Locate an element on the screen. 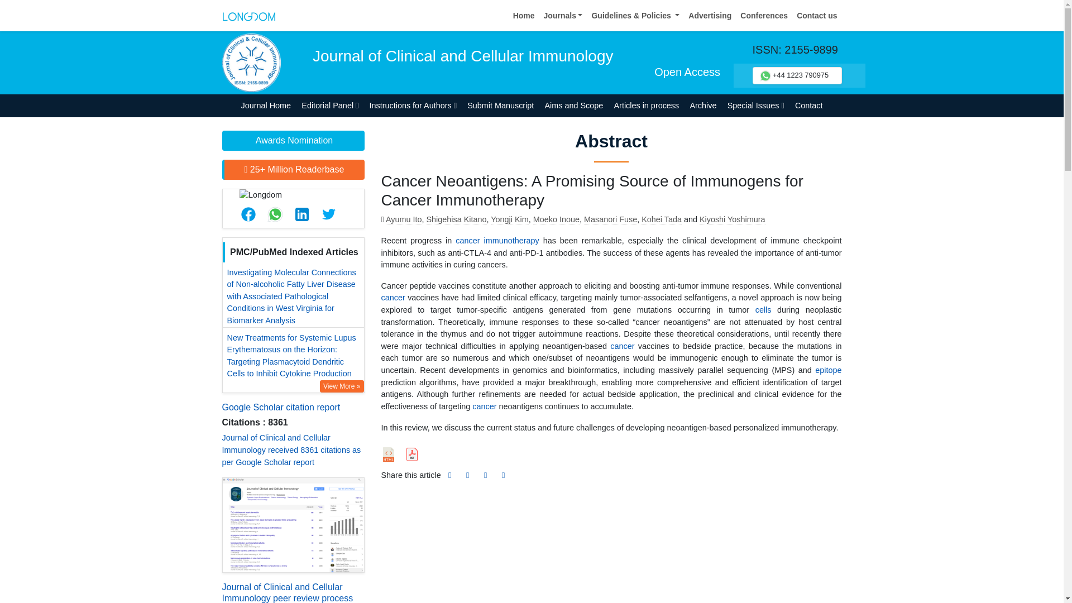 The height and width of the screenshot is (603, 1072). Contact us is located at coordinates (816, 16).